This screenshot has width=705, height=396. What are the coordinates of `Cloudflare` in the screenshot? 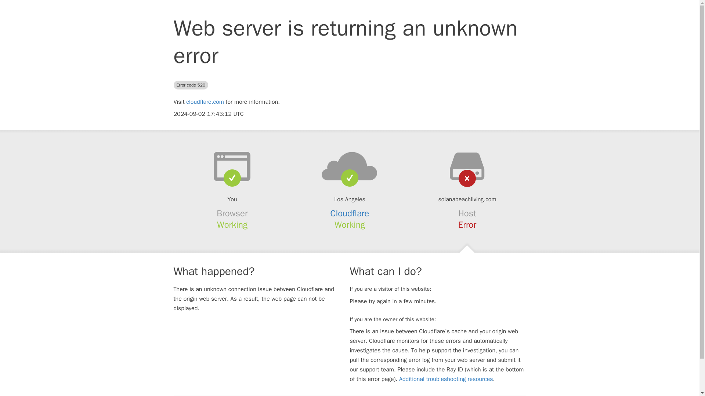 It's located at (350, 213).